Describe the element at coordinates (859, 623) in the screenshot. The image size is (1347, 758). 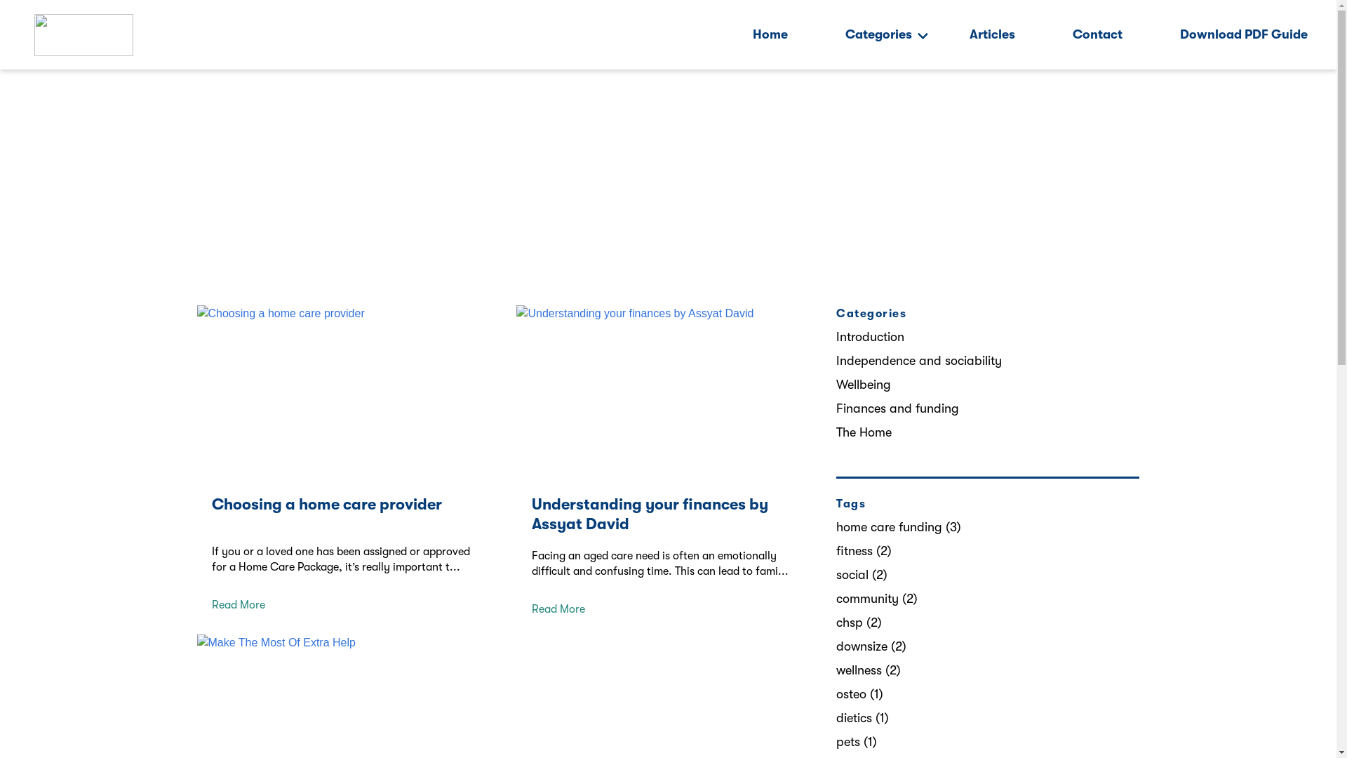
I see `chsp (2)` at that location.